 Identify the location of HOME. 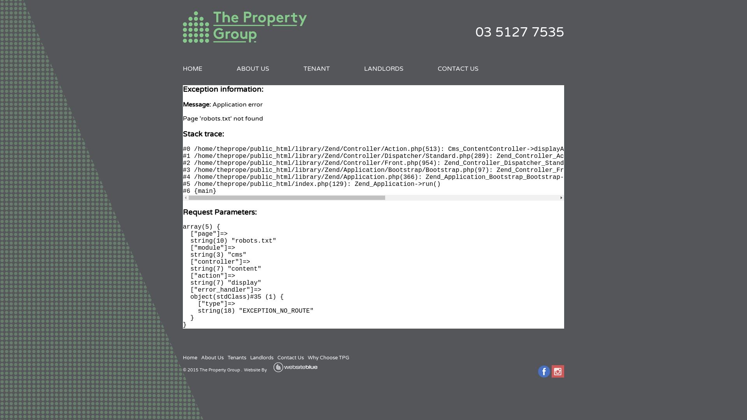
(193, 68).